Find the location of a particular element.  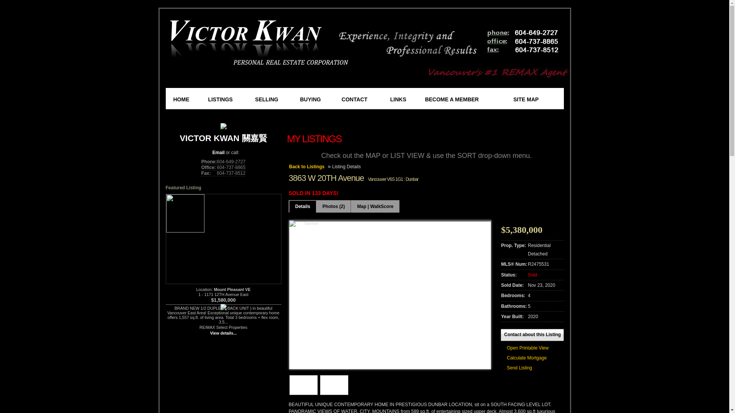

View details... is located at coordinates (224, 333).